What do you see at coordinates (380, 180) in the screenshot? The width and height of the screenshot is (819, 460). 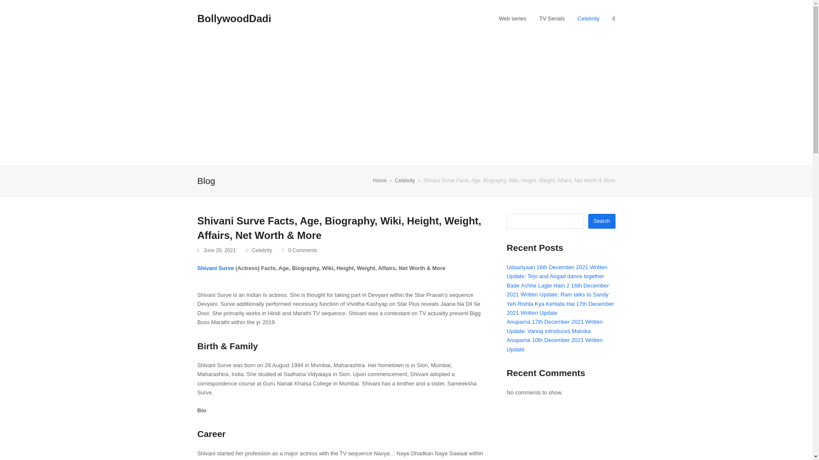 I see `Home` at bounding box center [380, 180].